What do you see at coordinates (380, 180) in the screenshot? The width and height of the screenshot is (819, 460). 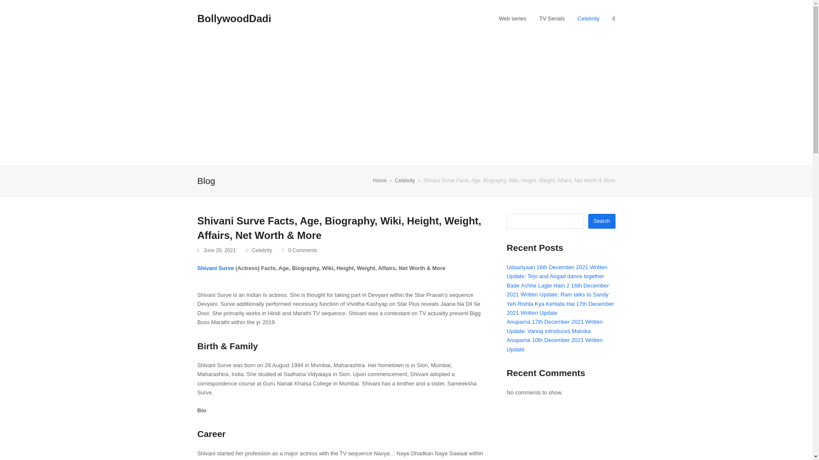 I see `Home` at bounding box center [380, 180].